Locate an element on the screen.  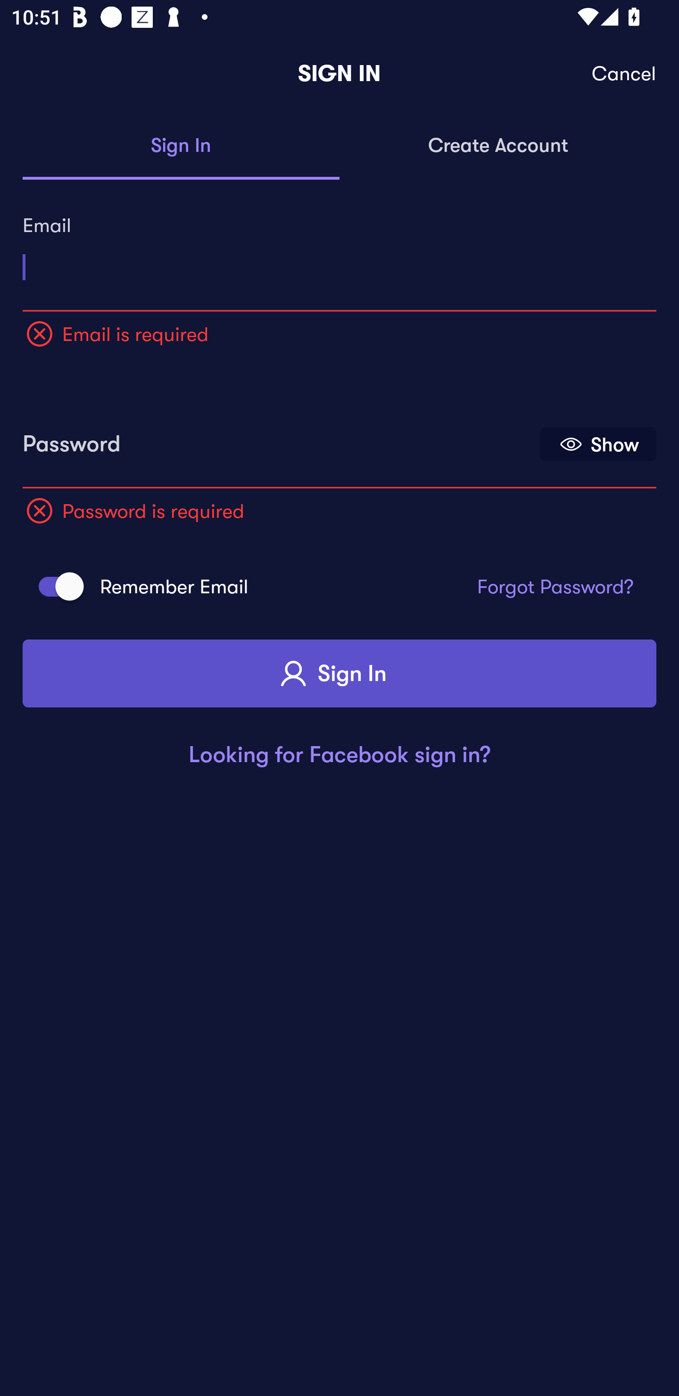
Sign In is located at coordinates (339, 673).